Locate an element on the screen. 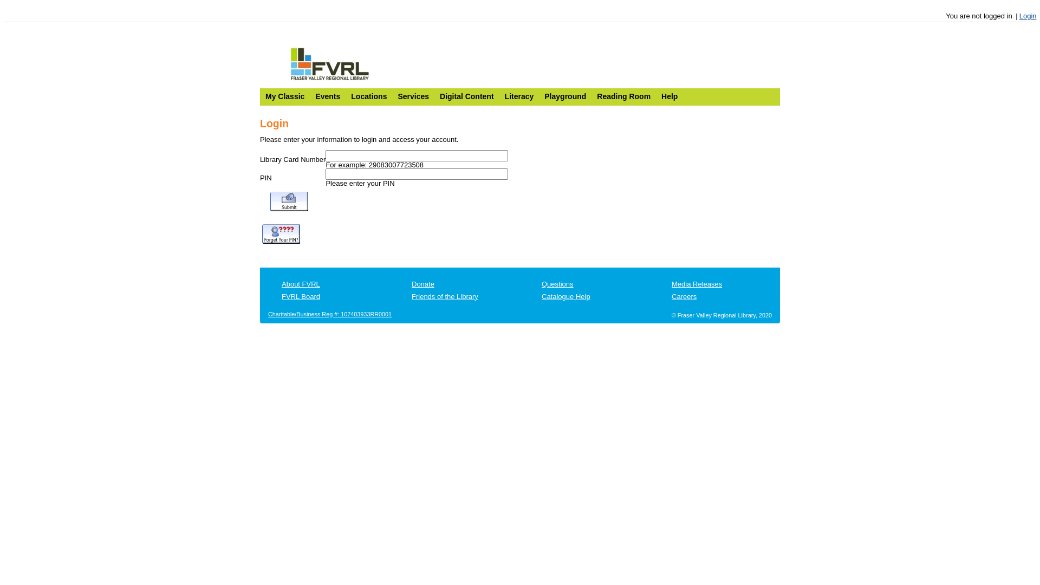 The width and height of the screenshot is (1040, 585). Events is located at coordinates (328, 96).